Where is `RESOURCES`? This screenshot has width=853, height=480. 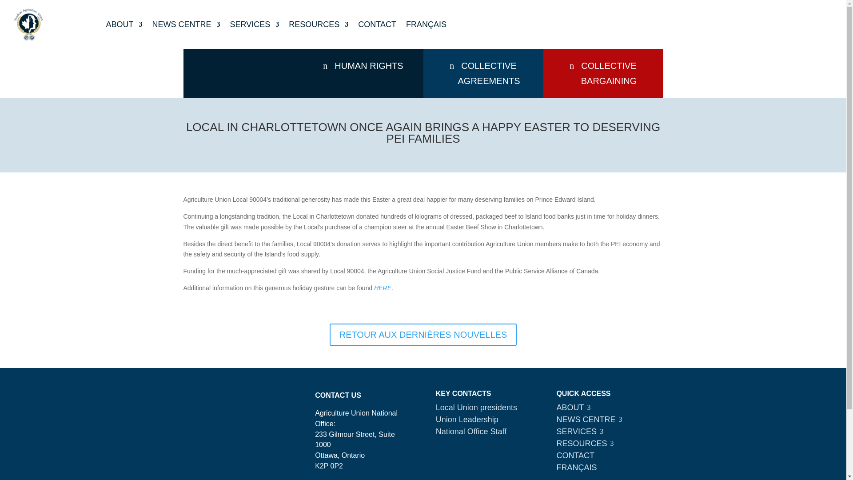
RESOURCES is located at coordinates (318, 24).